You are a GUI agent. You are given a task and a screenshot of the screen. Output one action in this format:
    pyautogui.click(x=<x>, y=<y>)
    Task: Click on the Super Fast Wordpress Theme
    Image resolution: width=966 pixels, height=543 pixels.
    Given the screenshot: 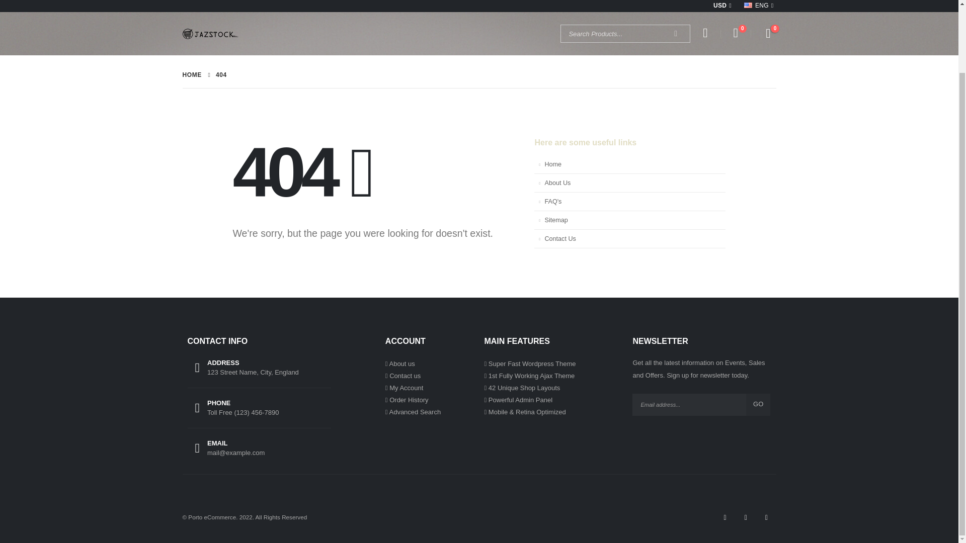 What is the action you would take?
    pyautogui.click(x=532, y=364)
    